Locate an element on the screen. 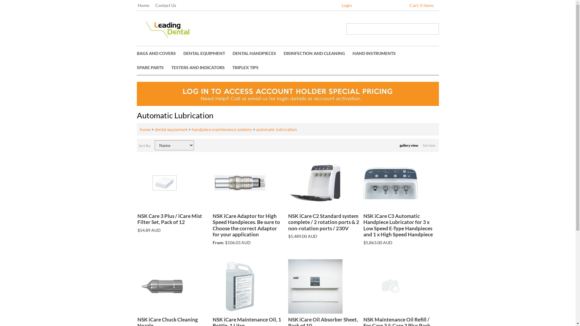 This screenshot has height=326, width=580. TESTERS AND INDICATORS is located at coordinates (201, 68).